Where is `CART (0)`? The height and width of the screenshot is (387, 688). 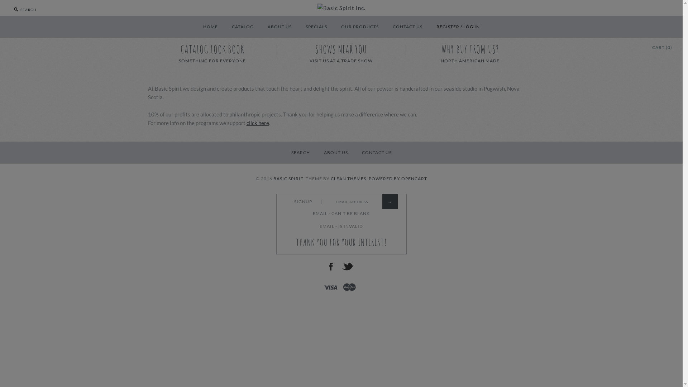 CART (0) is located at coordinates (662, 47).